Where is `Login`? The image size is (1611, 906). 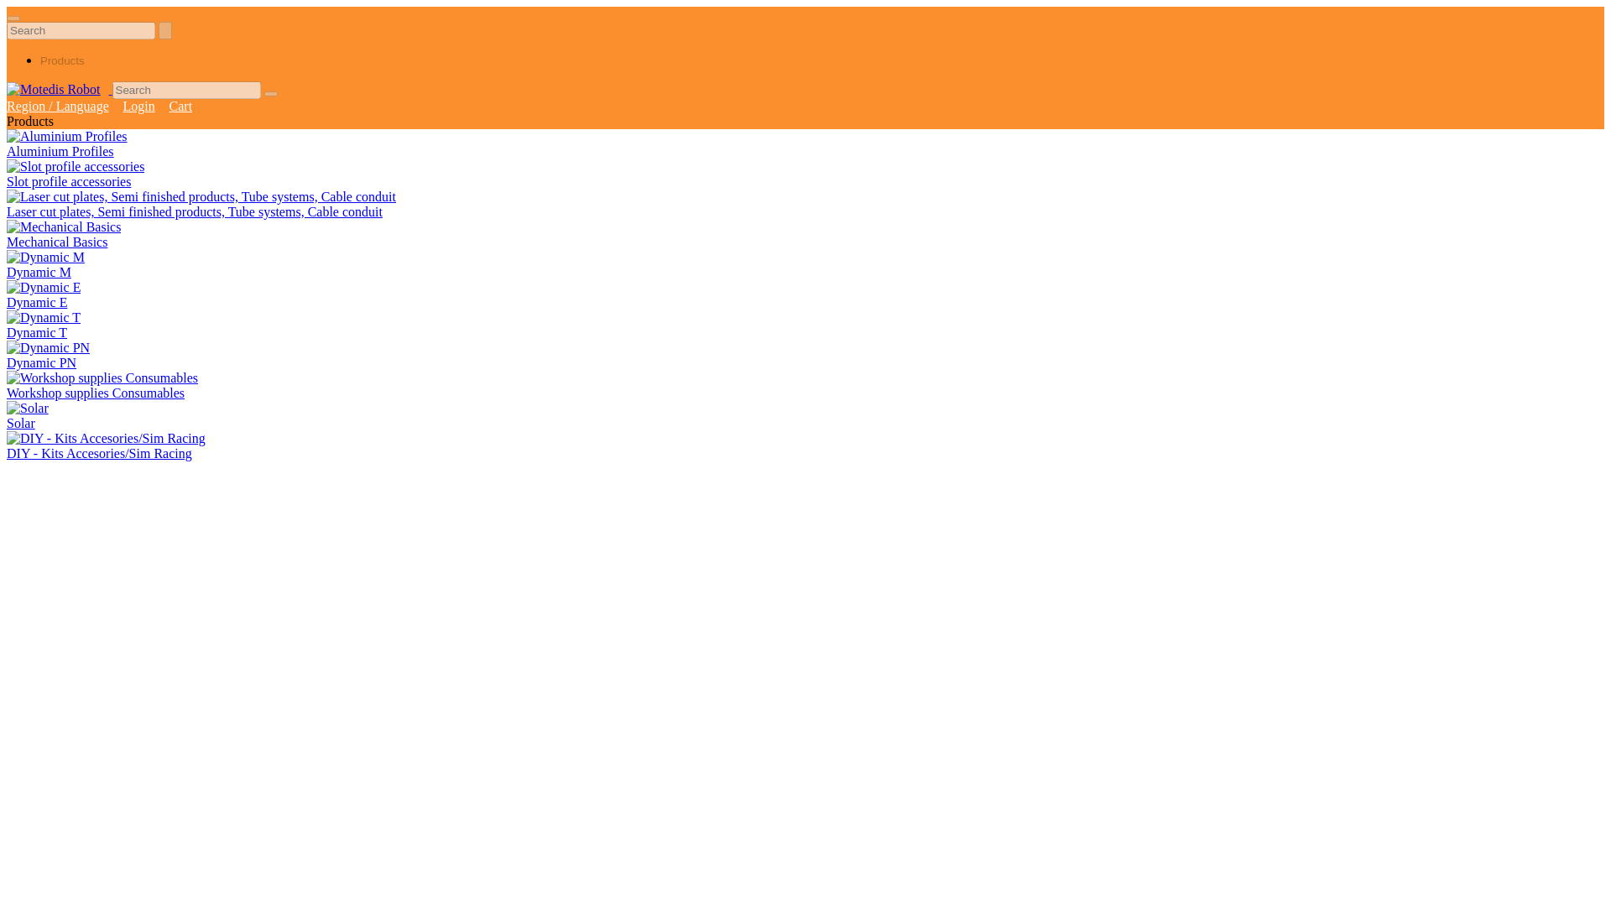 Login is located at coordinates (139, 106).